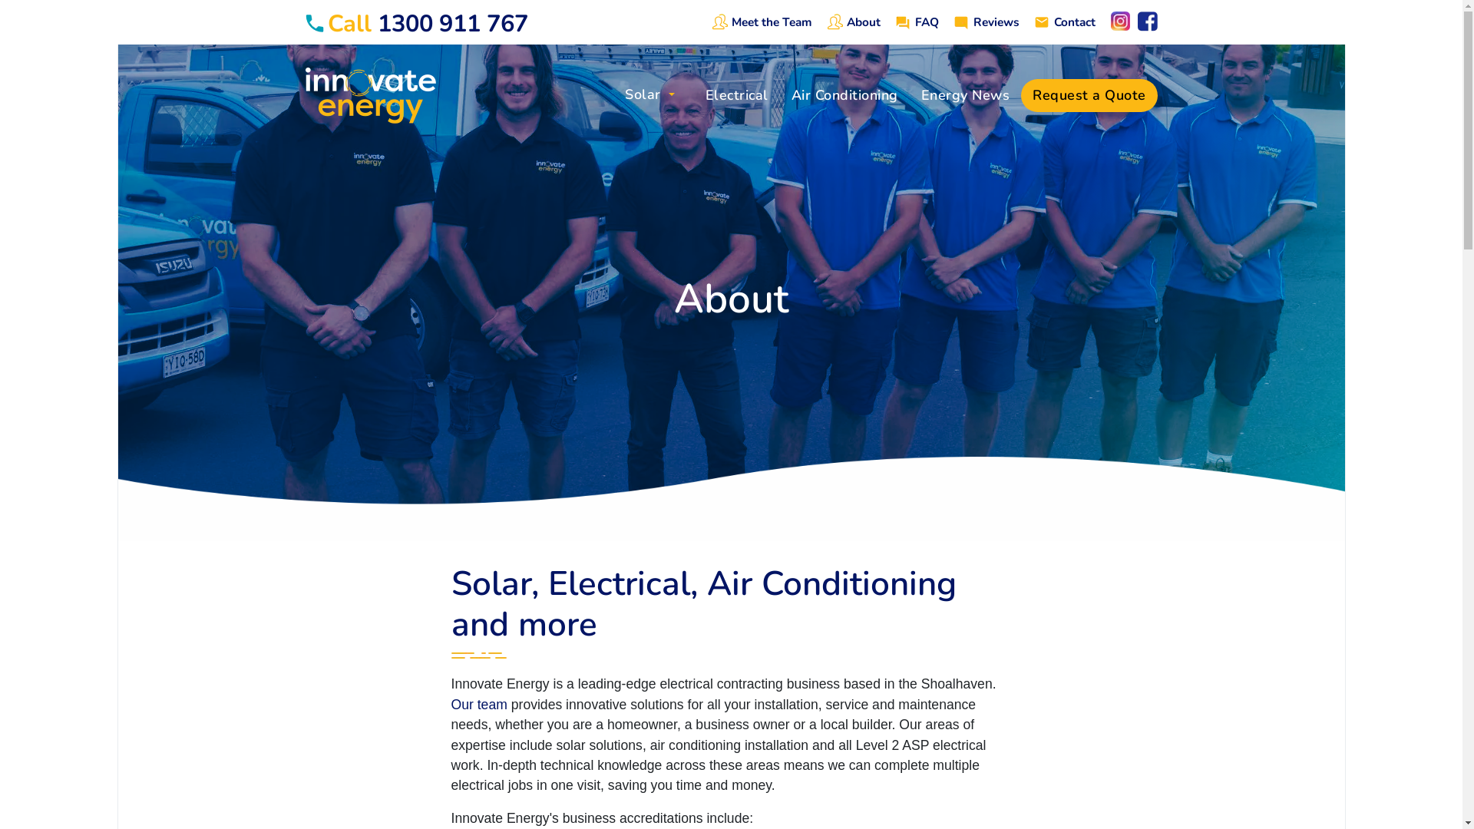 Image resolution: width=1474 pixels, height=829 pixels. I want to click on Electrical, so click(737, 95).